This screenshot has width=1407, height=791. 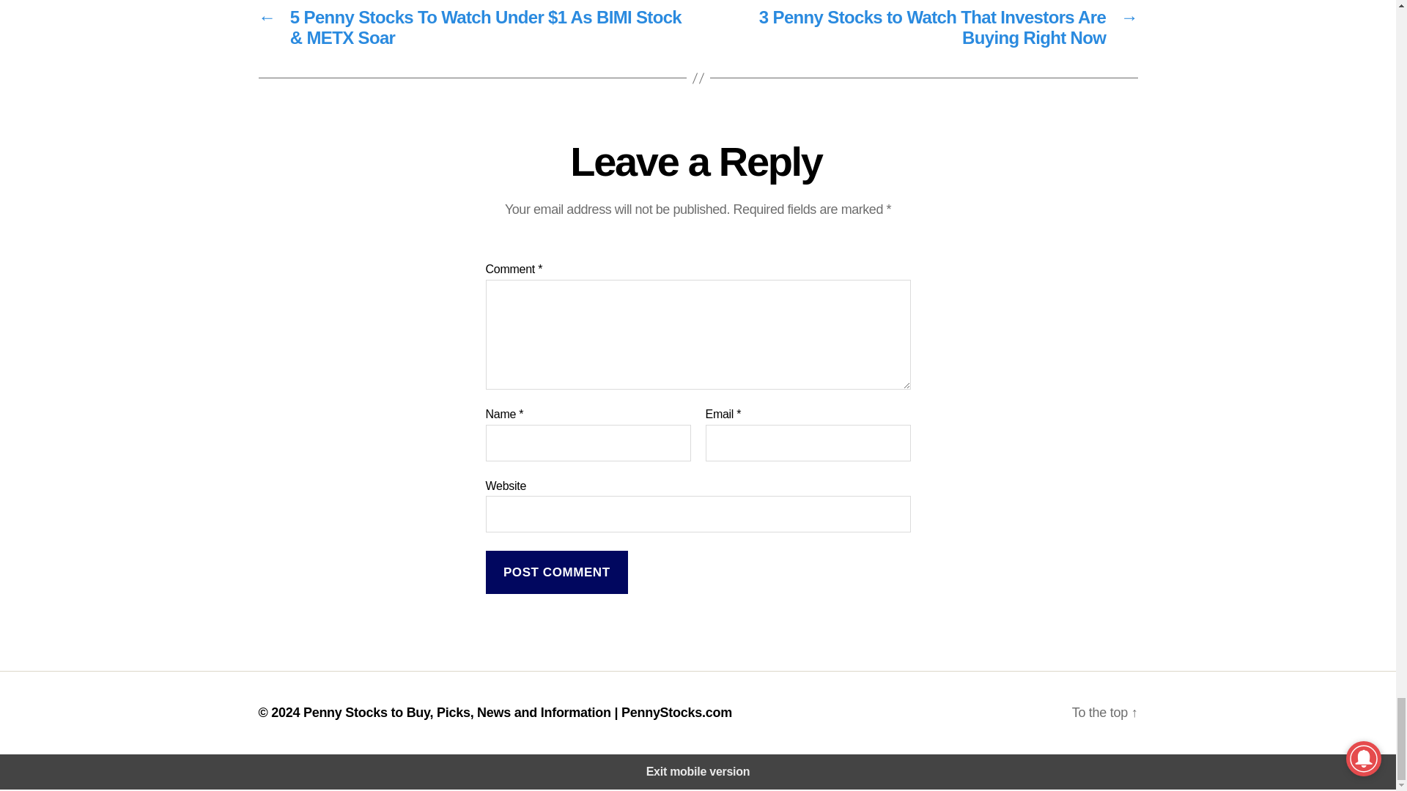 What do you see at coordinates (556, 572) in the screenshot?
I see `Post Comment` at bounding box center [556, 572].